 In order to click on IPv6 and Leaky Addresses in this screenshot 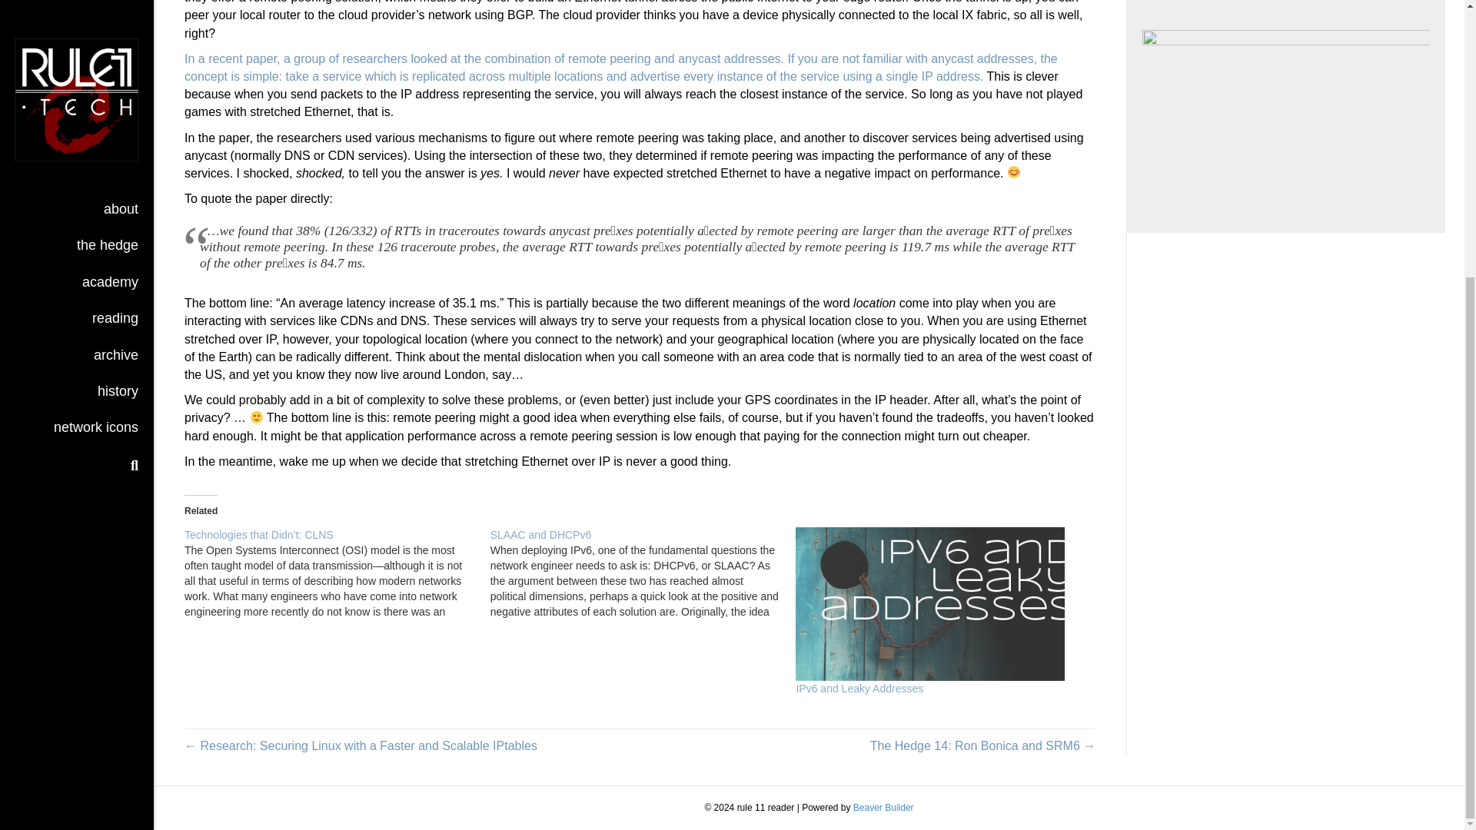, I will do `click(941, 603)`.